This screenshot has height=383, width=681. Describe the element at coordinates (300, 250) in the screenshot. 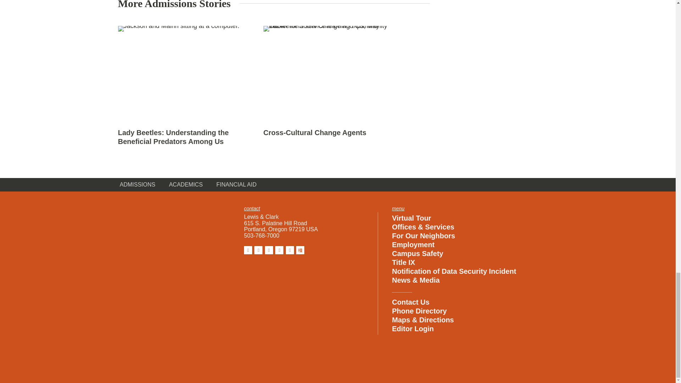

I see `View our TikTok` at that location.